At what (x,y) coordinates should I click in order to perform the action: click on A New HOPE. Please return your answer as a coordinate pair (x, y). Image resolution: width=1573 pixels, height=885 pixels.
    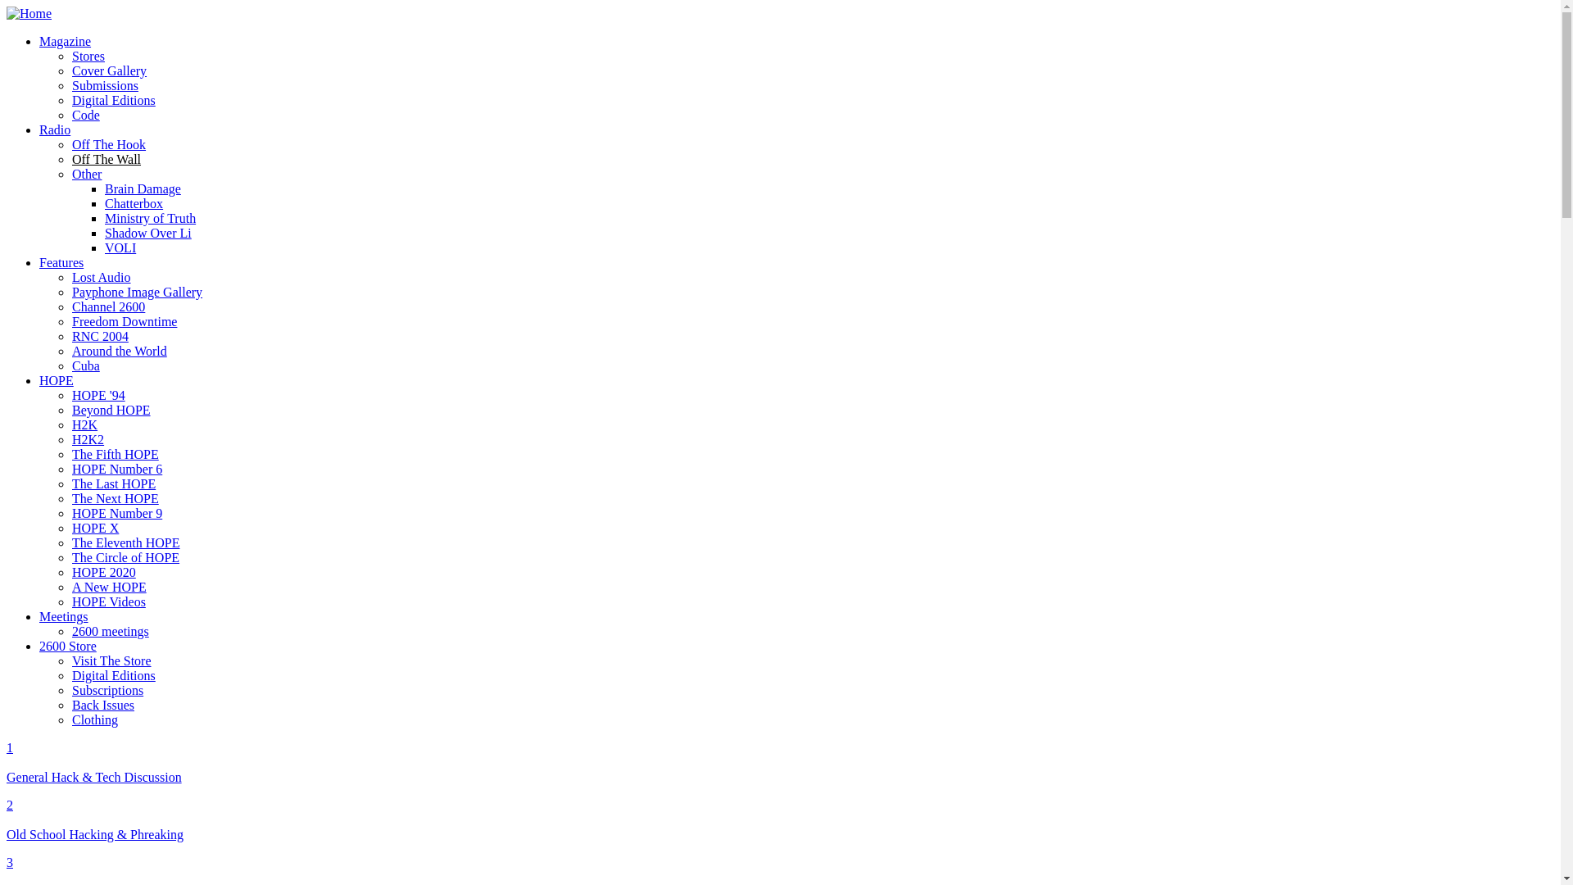
    Looking at the image, I should click on (110, 587).